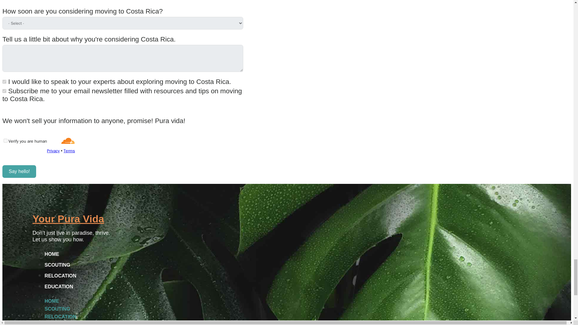  Describe the element at coordinates (59, 323) in the screenshot. I see `EDUCATION` at that location.